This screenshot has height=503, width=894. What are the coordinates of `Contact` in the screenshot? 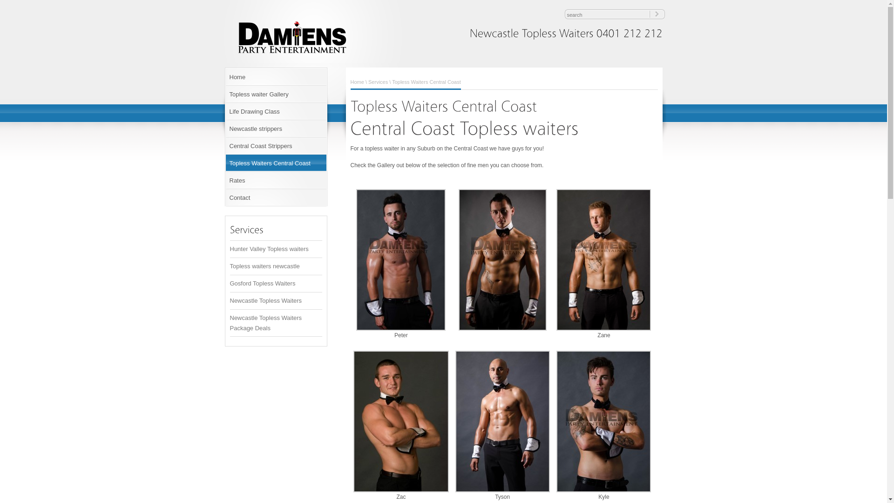 It's located at (276, 197).